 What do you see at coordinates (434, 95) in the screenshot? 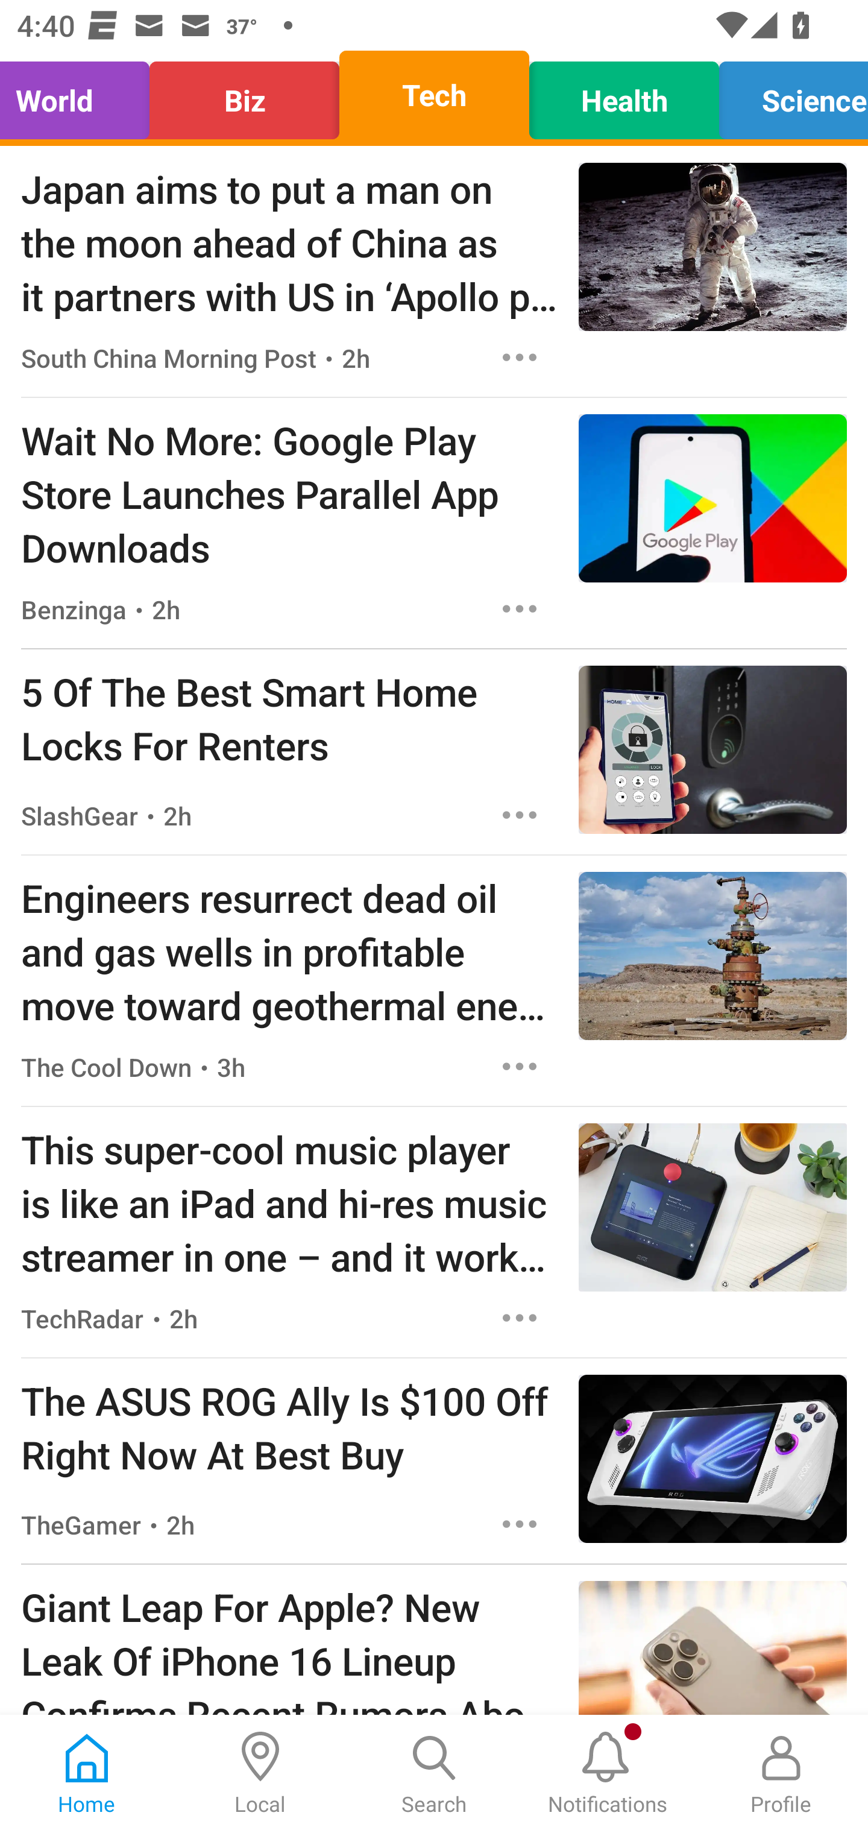
I see `Tech` at bounding box center [434, 95].